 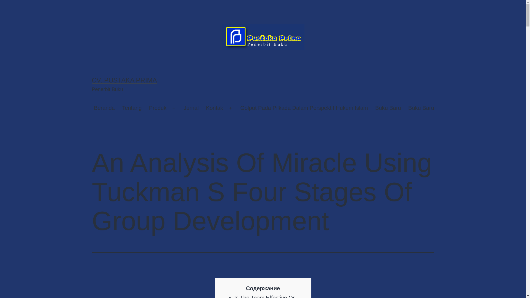 What do you see at coordinates (124, 80) in the screenshot?
I see `CV. PUSTAKA PRIMA` at bounding box center [124, 80].